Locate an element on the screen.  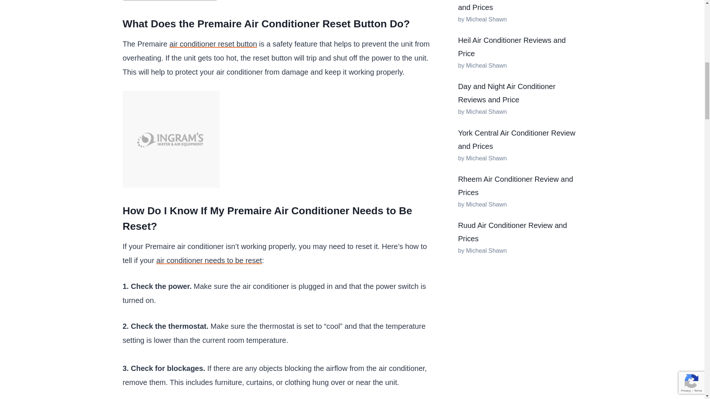
Where is the Reset Button on My Goodman Air Conditioner is located at coordinates (213, 44).